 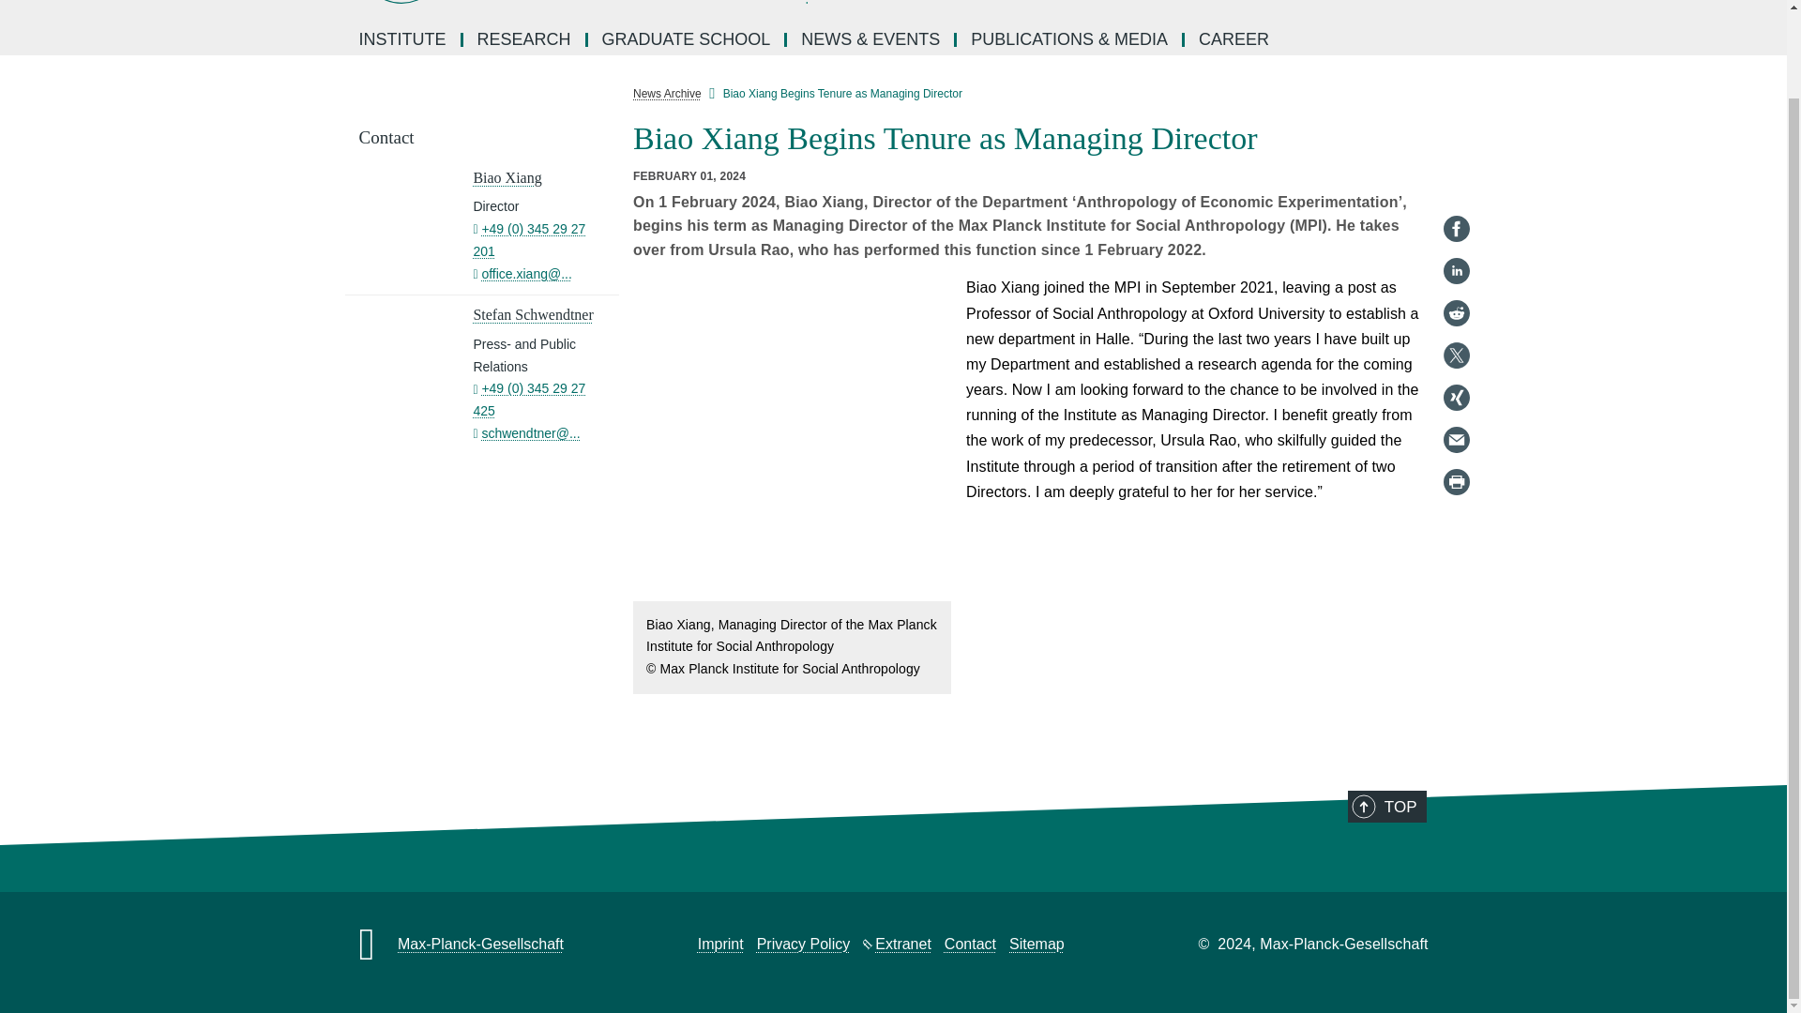 What do you see at coordinates (1456, 176) in the screenshot?
I see `LinkedIn` at bounding box center [1456, 176].